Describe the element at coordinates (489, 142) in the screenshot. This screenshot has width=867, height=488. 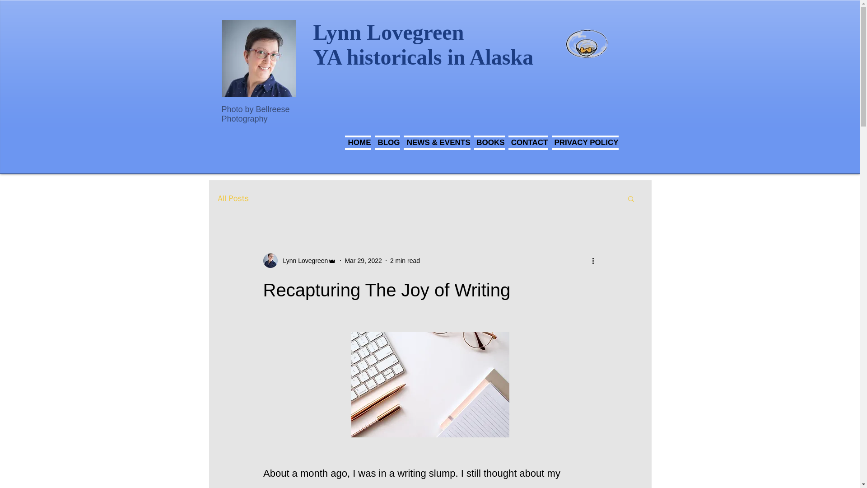
I see `BOOKS` at that location.